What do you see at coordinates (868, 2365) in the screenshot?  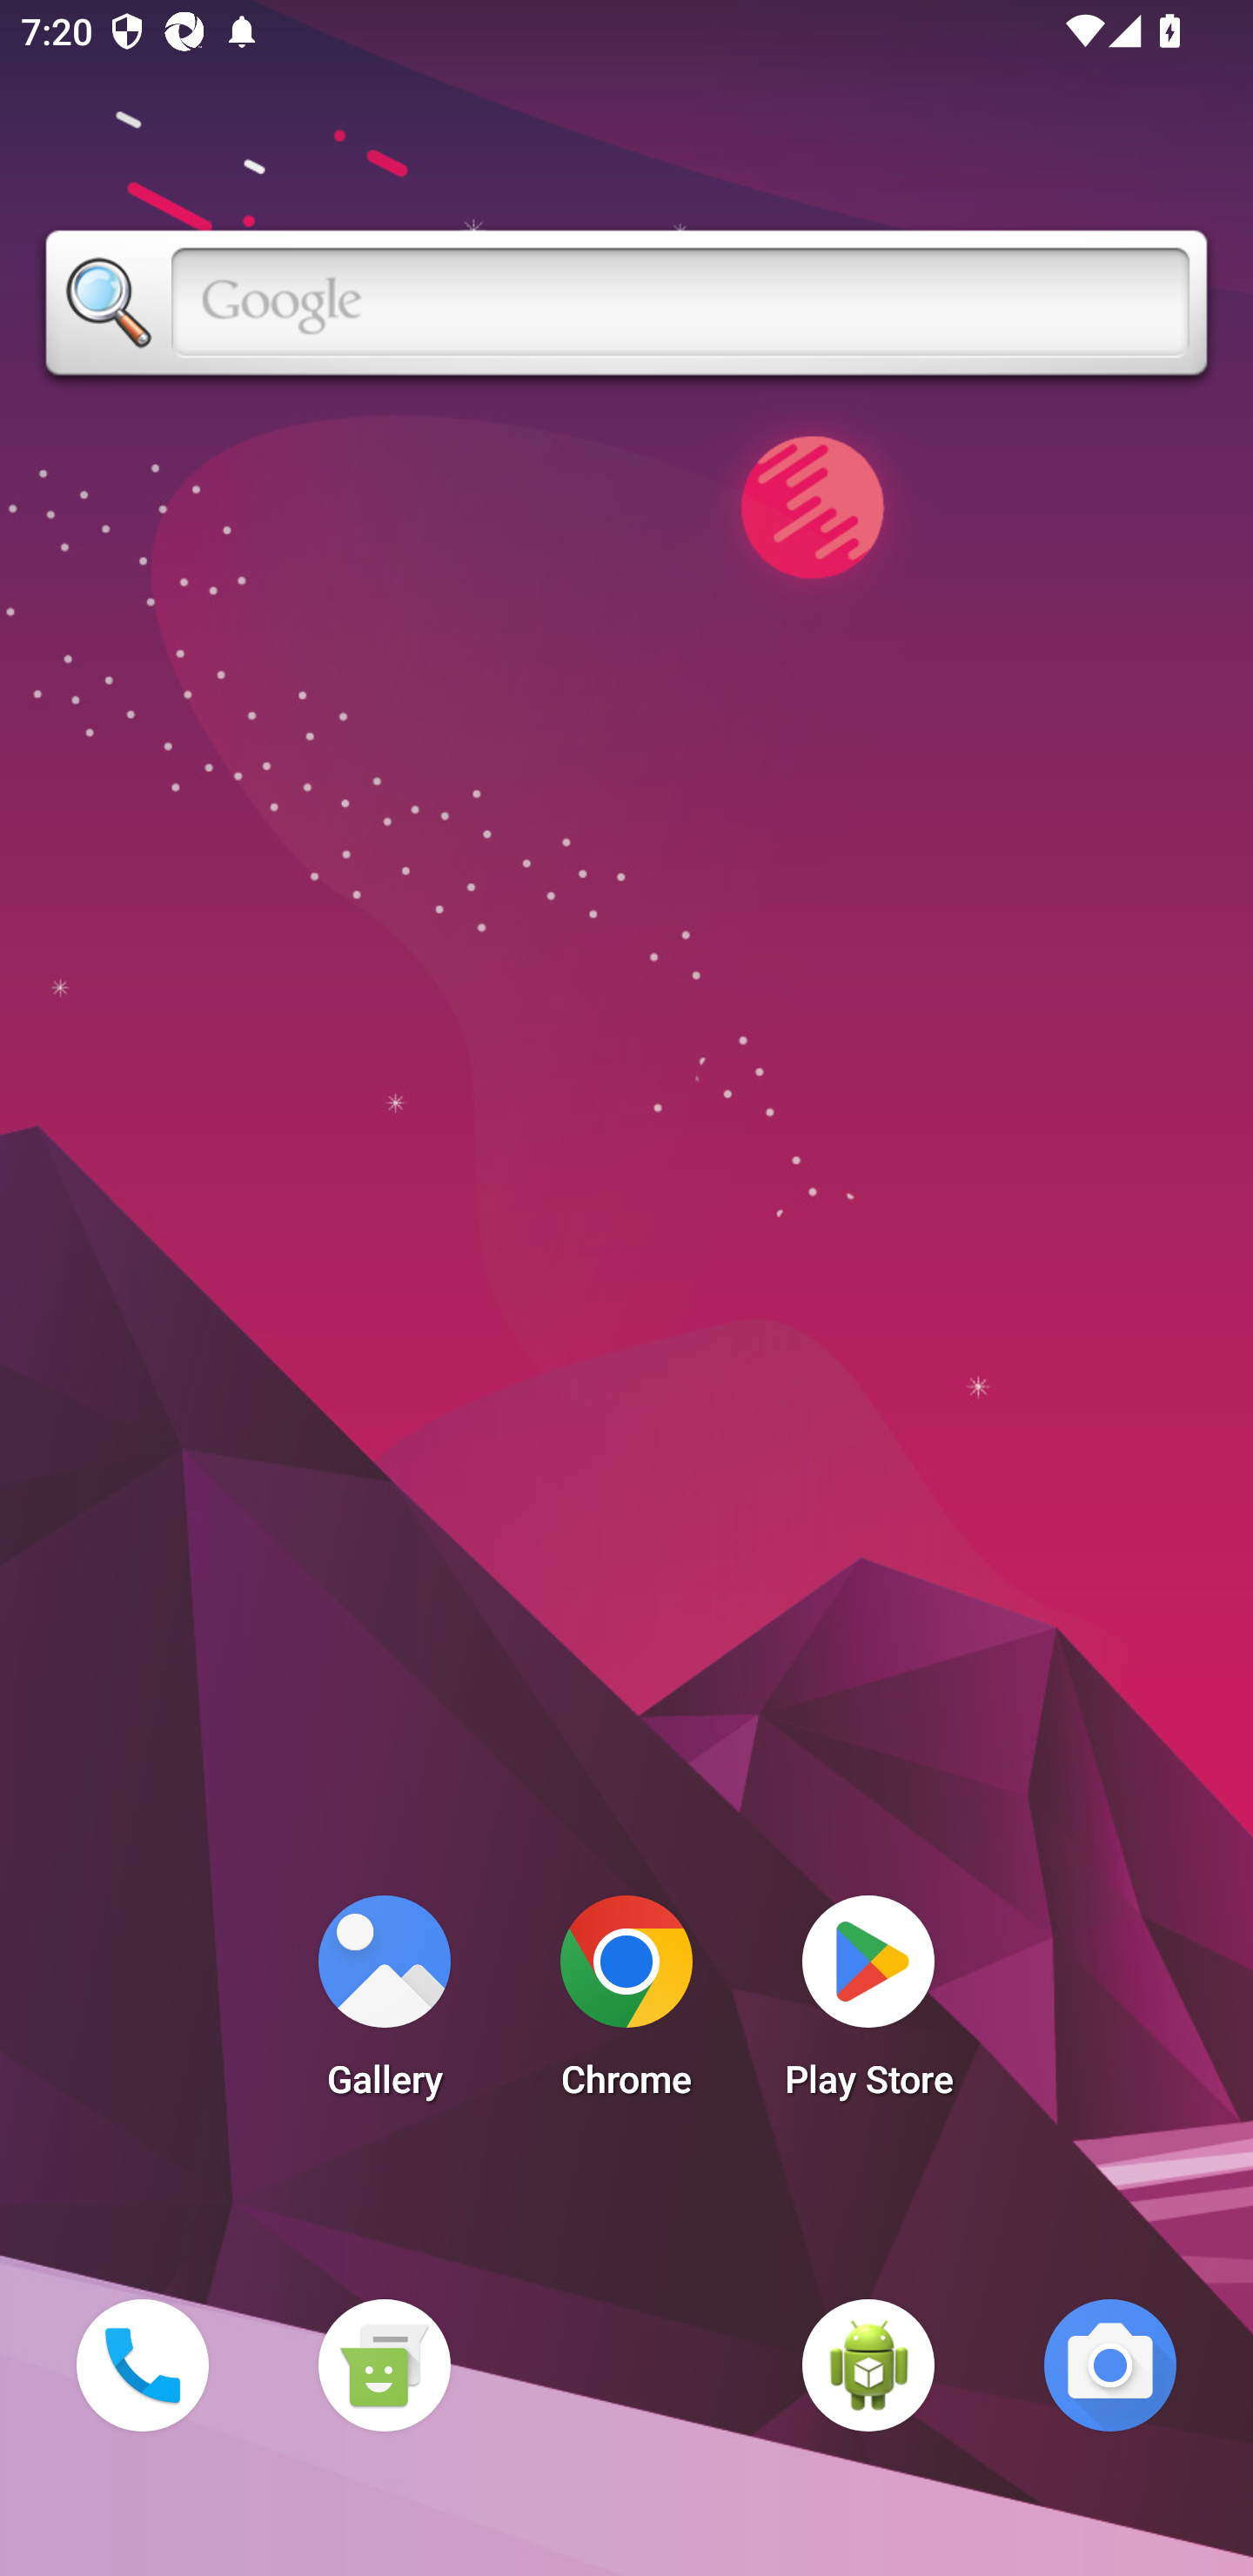 I see `WebView Browser Tester` at bounding box center [868, 2365].